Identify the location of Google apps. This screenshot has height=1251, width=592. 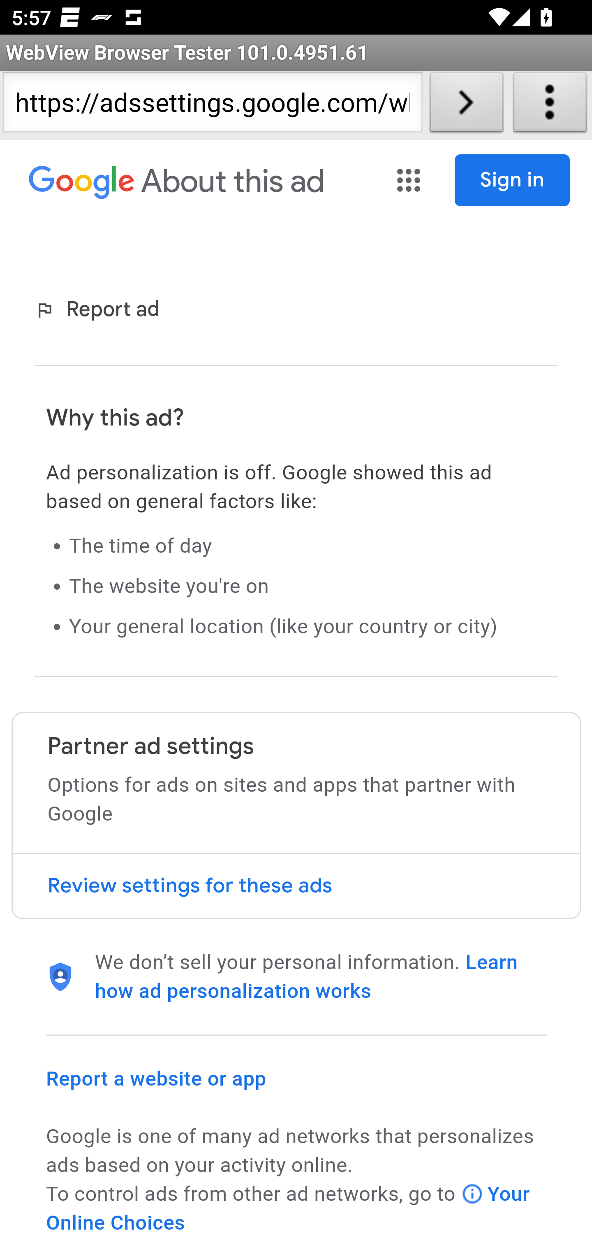
(410, 180).